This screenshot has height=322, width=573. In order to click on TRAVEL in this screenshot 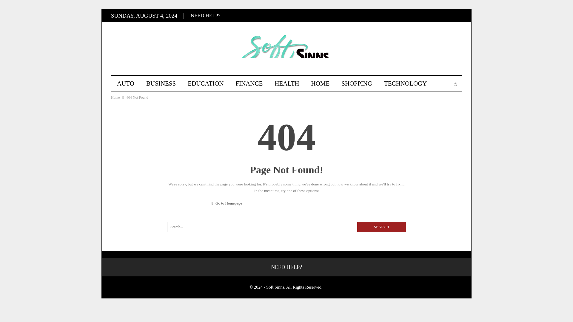, I will do `click(129, 99)`.